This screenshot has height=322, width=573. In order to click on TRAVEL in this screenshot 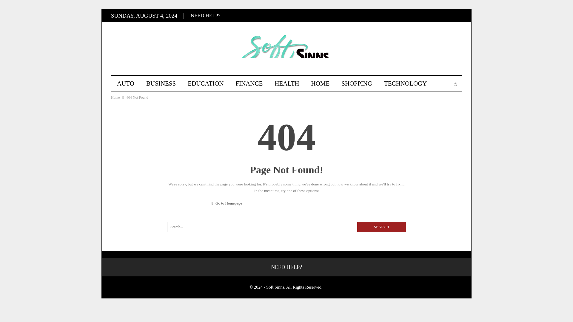, I will do `click(129, 99)`.